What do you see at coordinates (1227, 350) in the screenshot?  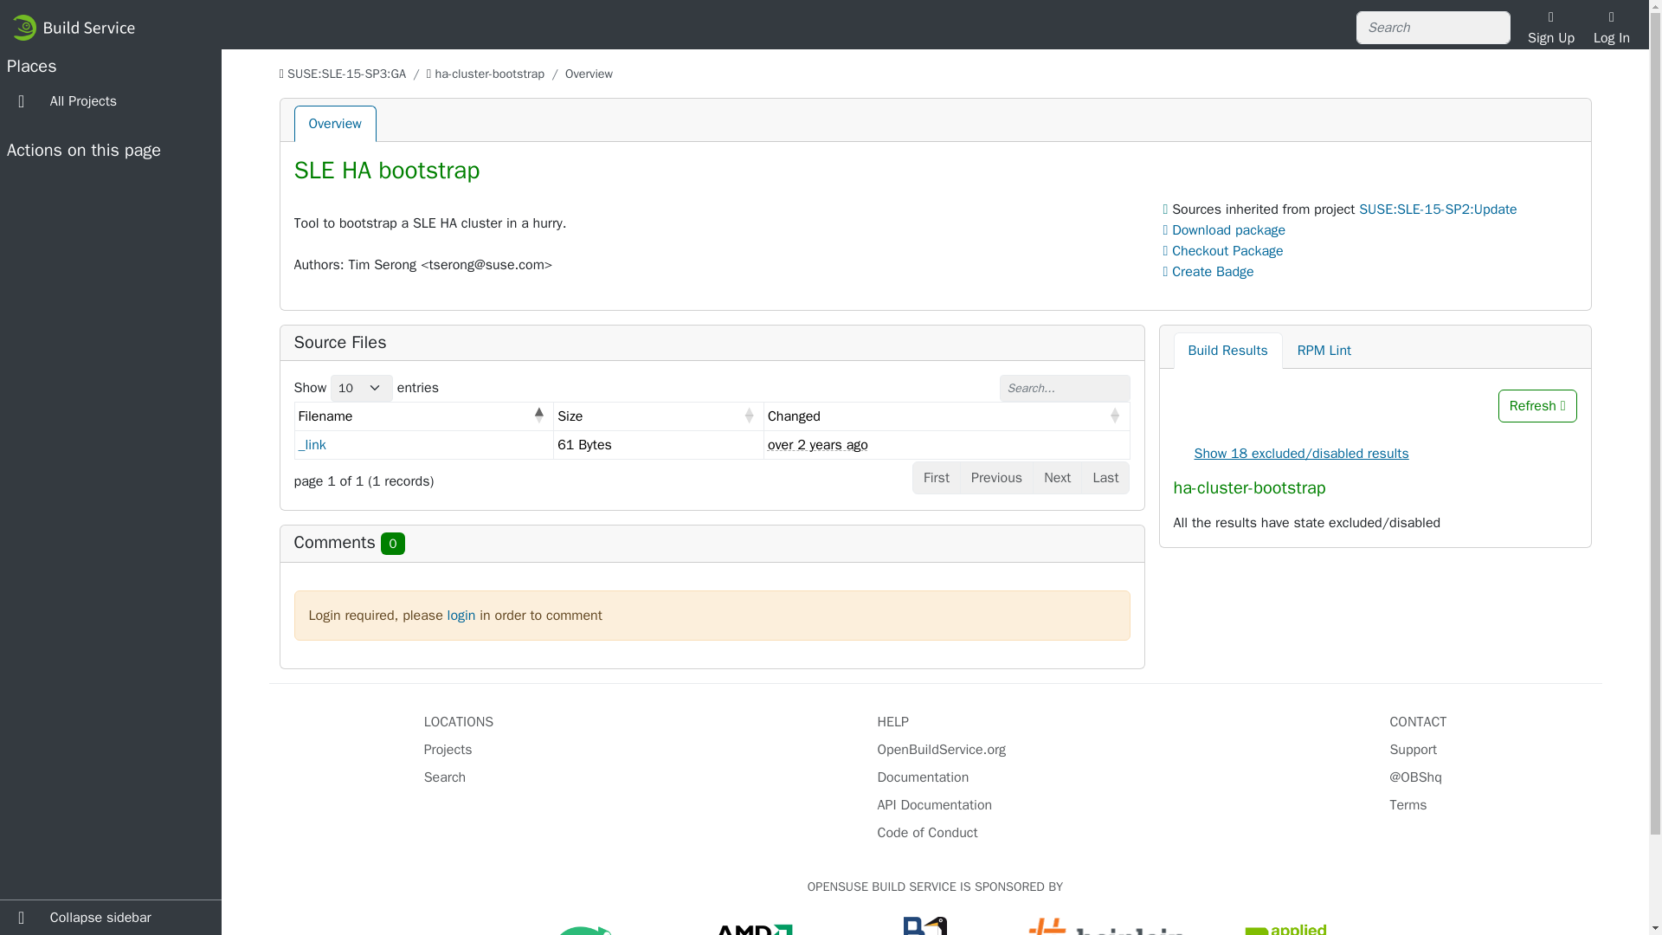 I see `Build Results` at bounding box center [1227, 350].